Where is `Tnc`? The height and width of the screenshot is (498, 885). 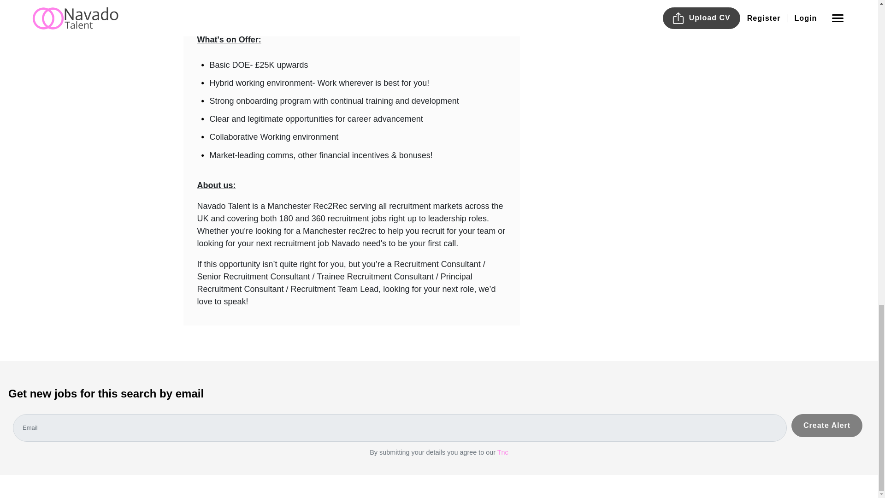
Tnc is located at coordinates (502, 452).